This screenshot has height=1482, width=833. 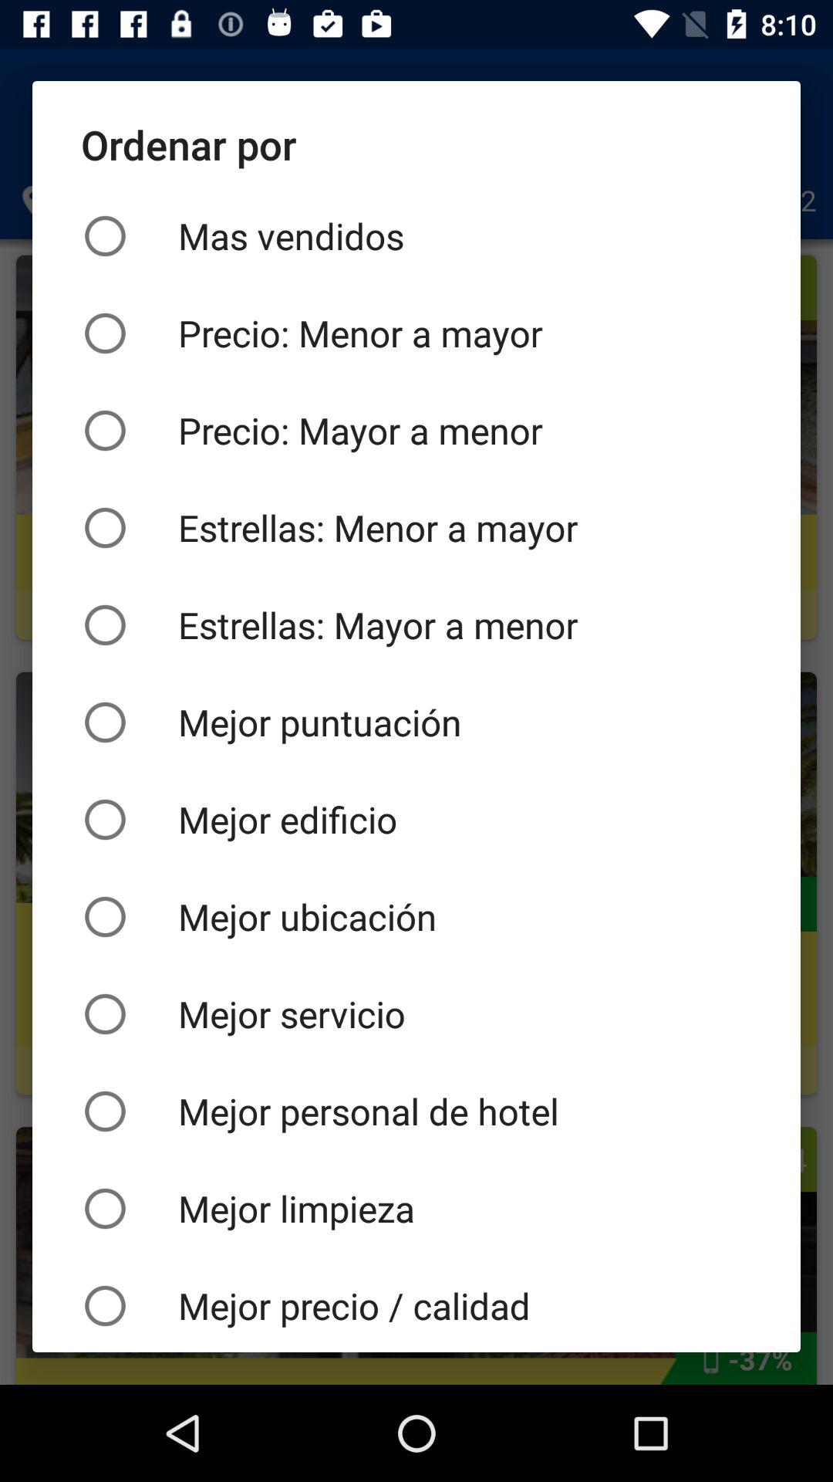 What do you see at coordinates (416, 1111) in the screenshot?
I see `swipe until the mejor personal de` at bounding box center [416, 1111].